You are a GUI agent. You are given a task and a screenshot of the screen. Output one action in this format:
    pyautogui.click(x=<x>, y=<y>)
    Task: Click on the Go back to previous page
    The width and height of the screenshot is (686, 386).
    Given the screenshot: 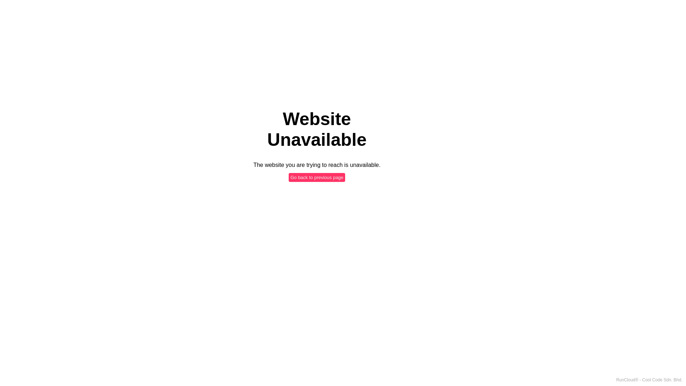 What is the action you would take?
    pyautogui.click(x=317, y=177)
    